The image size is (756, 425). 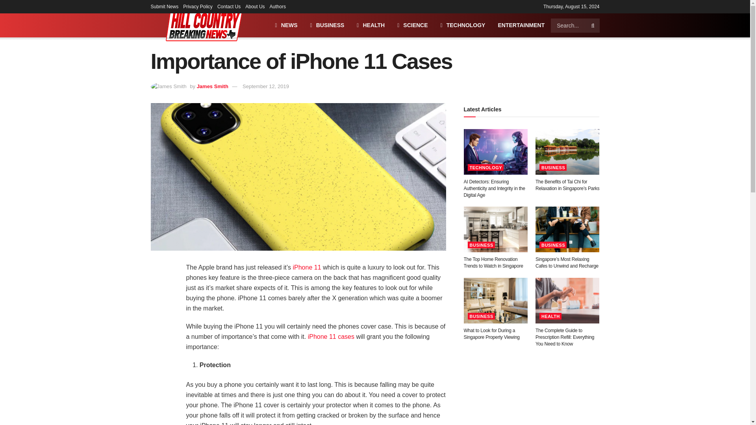 I want to click on BUSINESS, so click(x=327, y=25).